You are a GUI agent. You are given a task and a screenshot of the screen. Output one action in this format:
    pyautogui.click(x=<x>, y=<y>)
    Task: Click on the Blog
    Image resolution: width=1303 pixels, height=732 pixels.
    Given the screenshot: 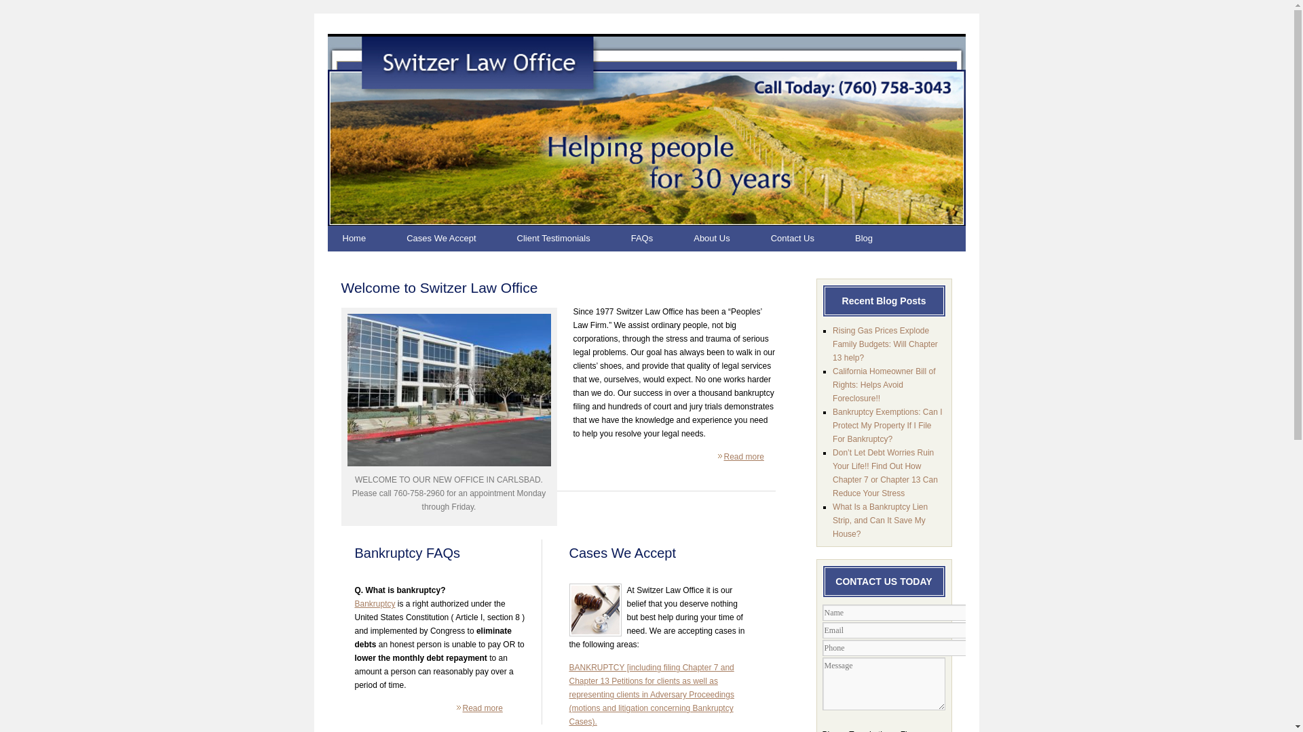 What is the action you would take?
    pyautogui.click(x=877, y=239)
    